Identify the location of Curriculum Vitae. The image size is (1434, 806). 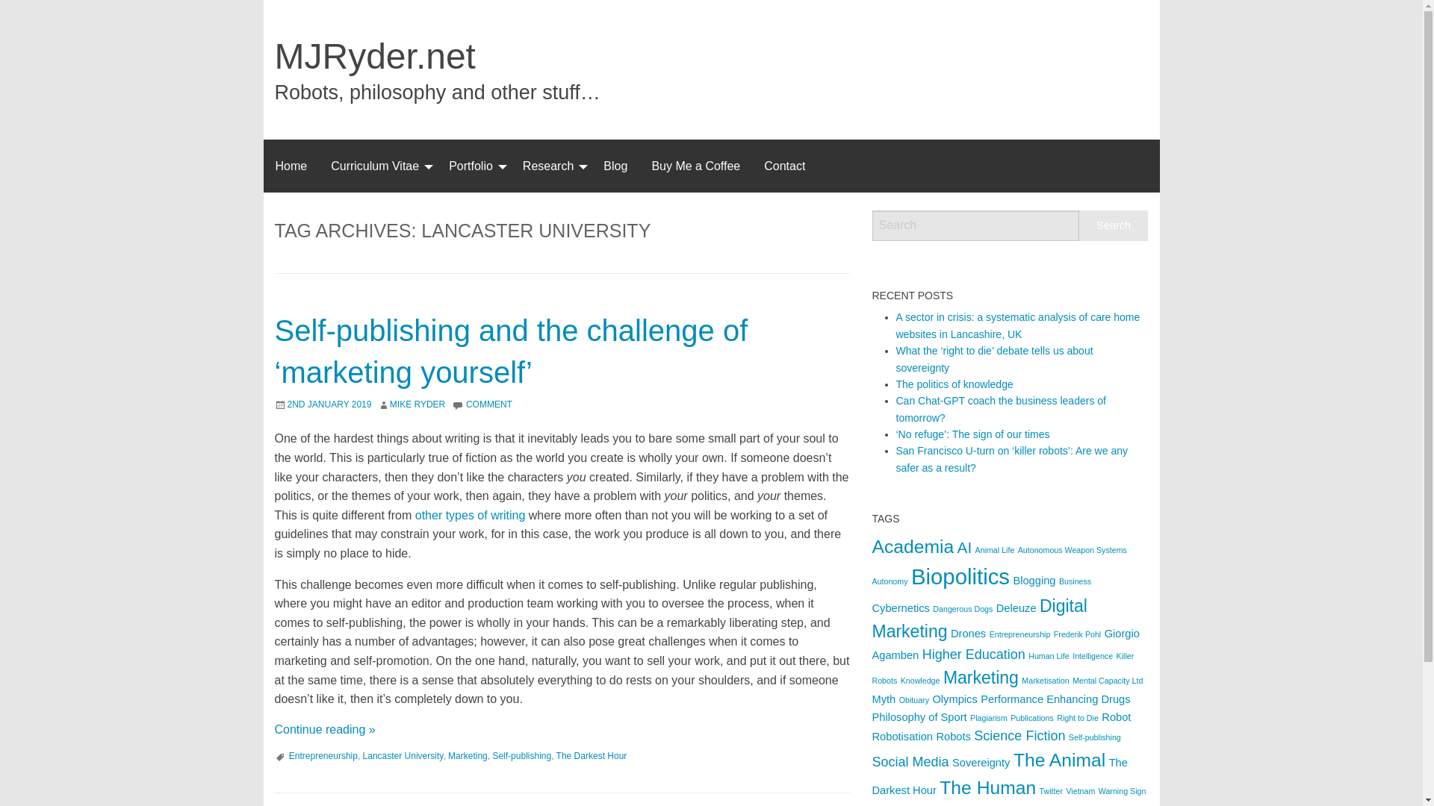
(378, 166).